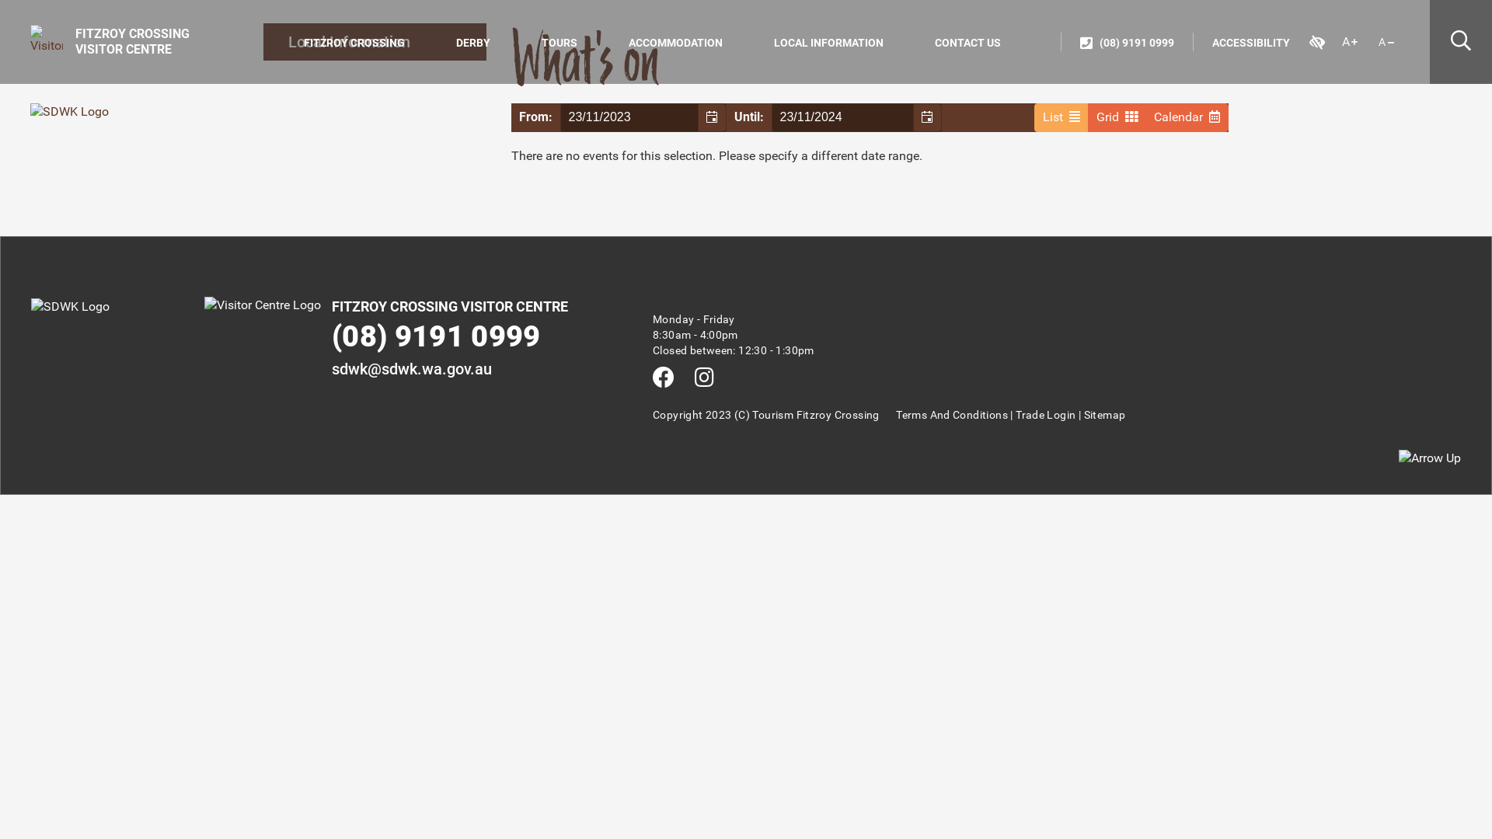 The width and height of the screenshot is (1492, 839). Describe the element at coordinates (968, 43) in the screenshot. I see `CONTACT US` at that location.